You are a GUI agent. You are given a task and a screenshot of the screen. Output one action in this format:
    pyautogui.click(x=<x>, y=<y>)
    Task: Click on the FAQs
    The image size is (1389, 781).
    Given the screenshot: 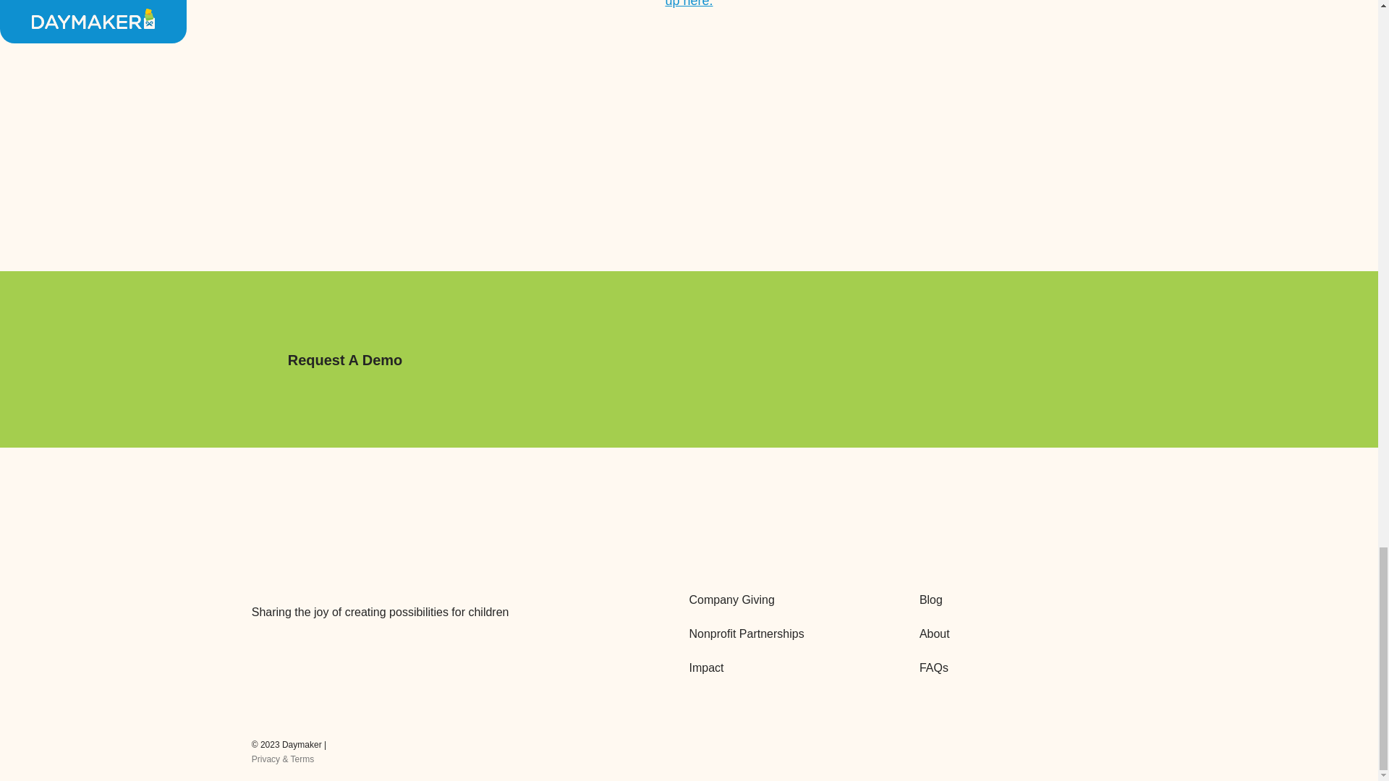 What is the action you would take?
    pyautogui.click(x=1023, y=668)
    